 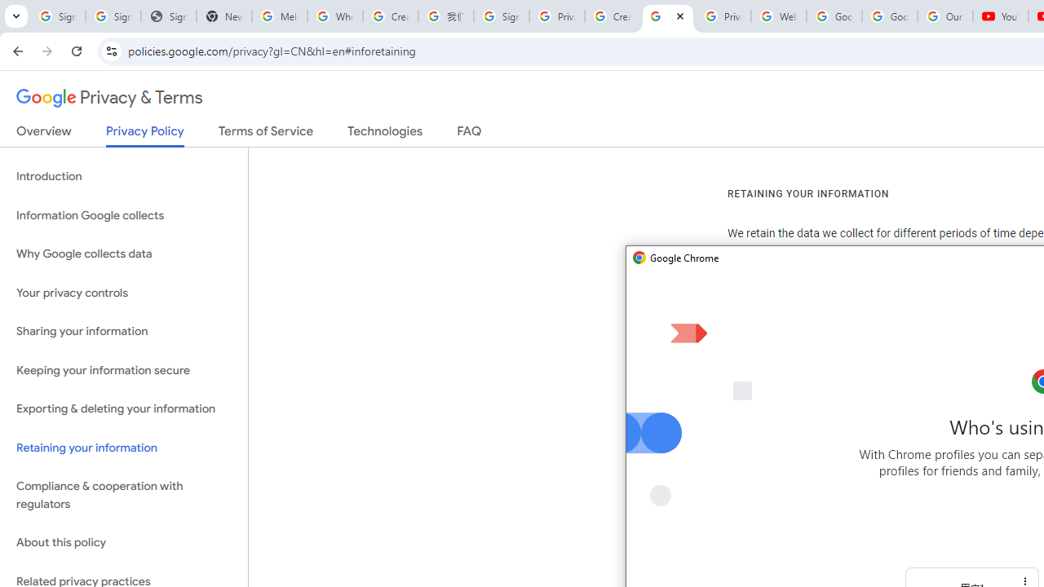 I want to click on YouTube, so click(x=1000, y=16).